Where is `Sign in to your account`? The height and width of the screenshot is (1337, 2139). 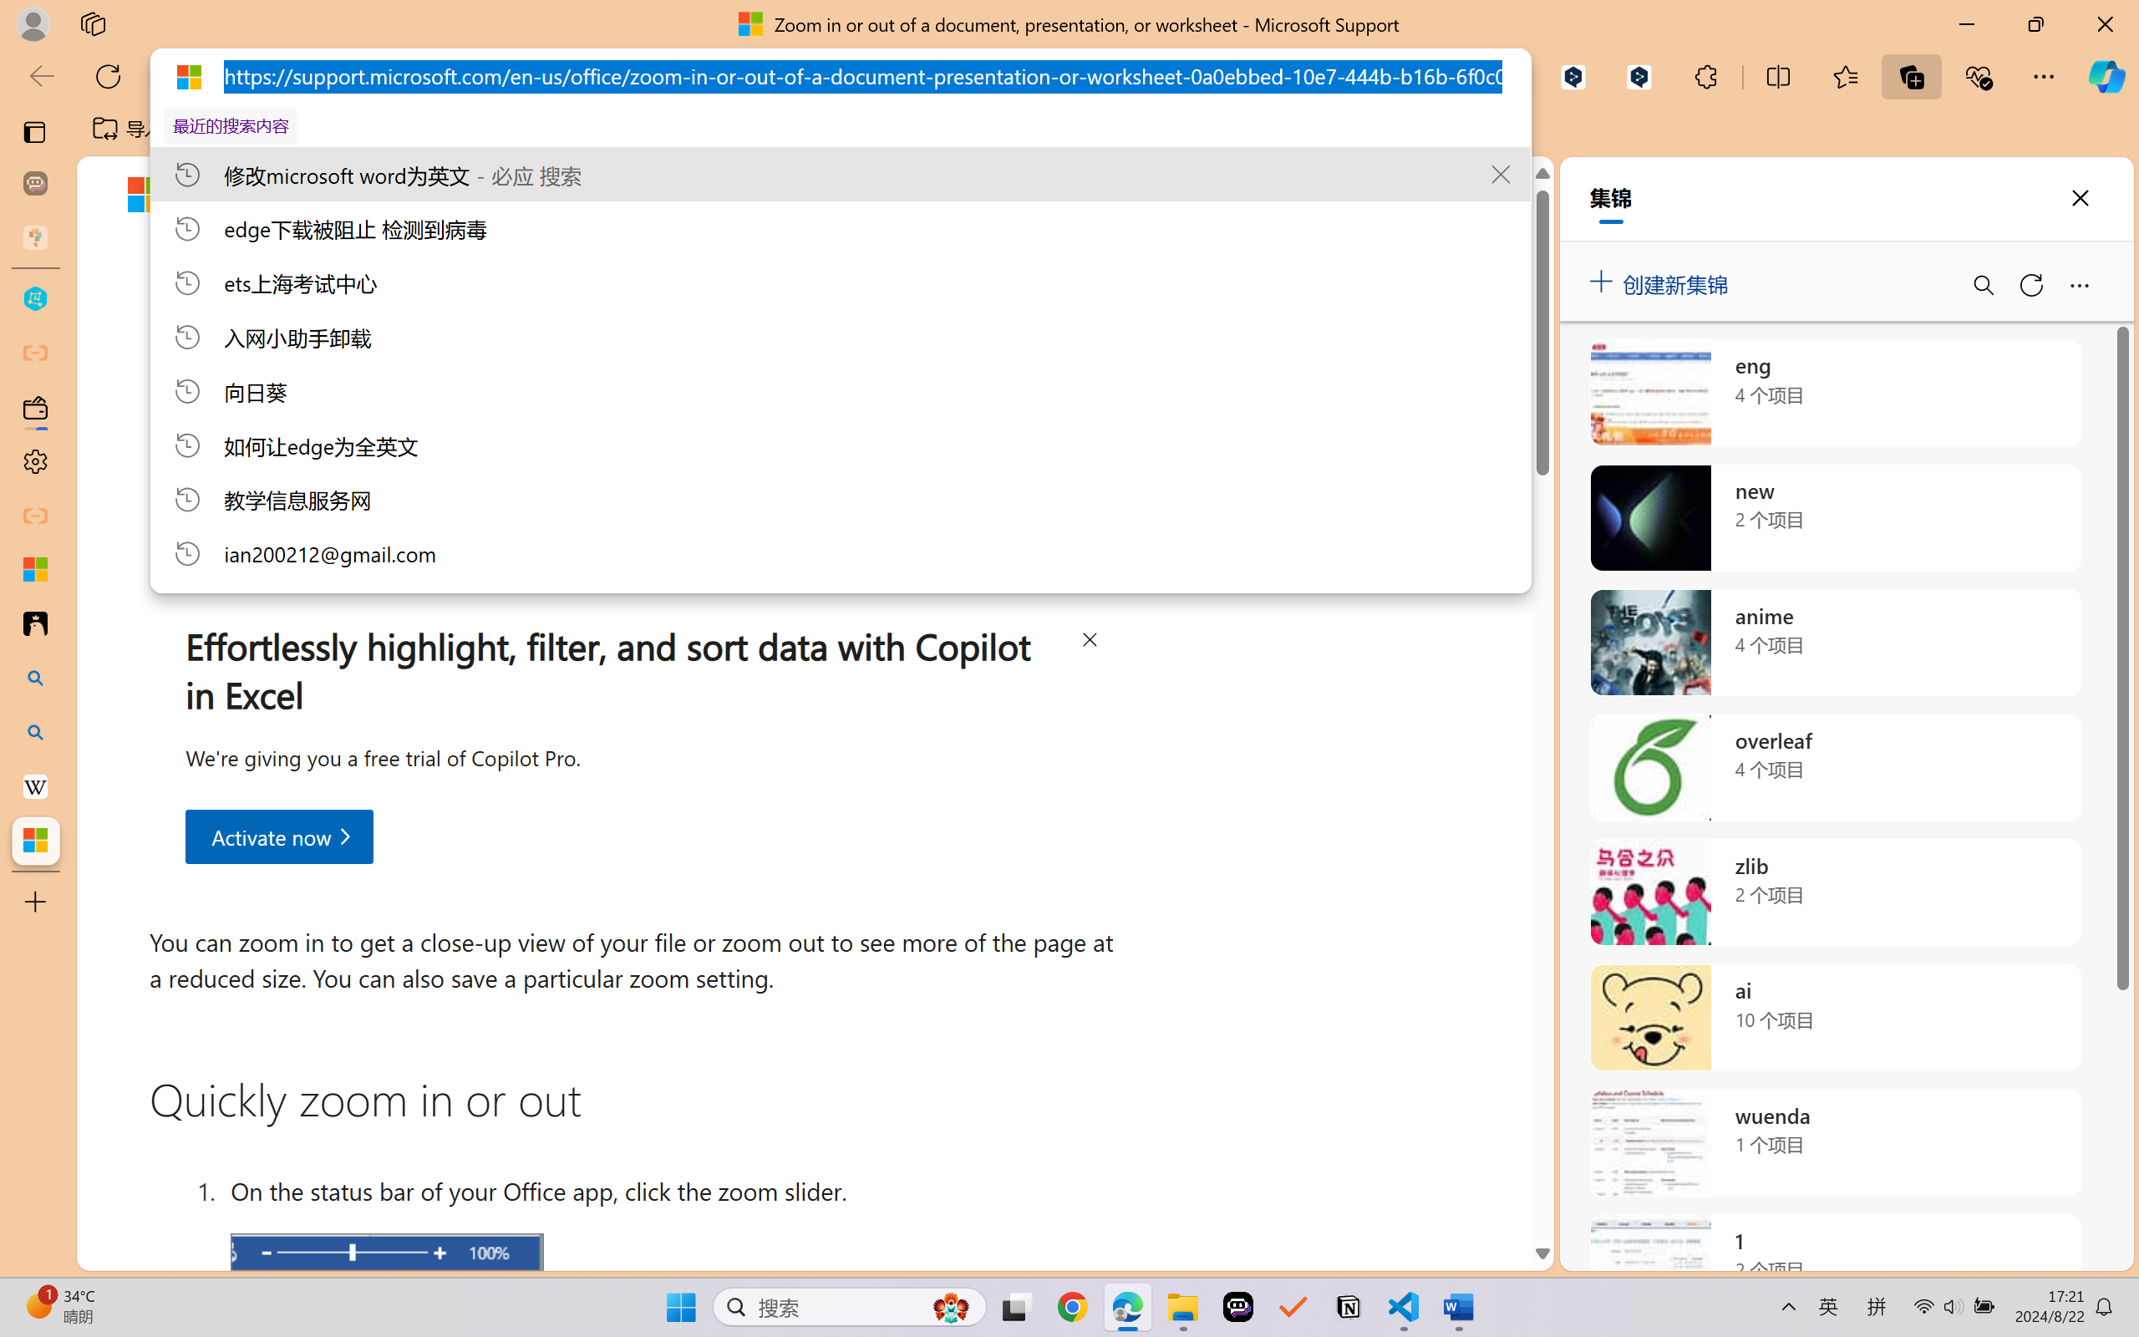 Sign in to your account is located at coordinates (1459, 196).